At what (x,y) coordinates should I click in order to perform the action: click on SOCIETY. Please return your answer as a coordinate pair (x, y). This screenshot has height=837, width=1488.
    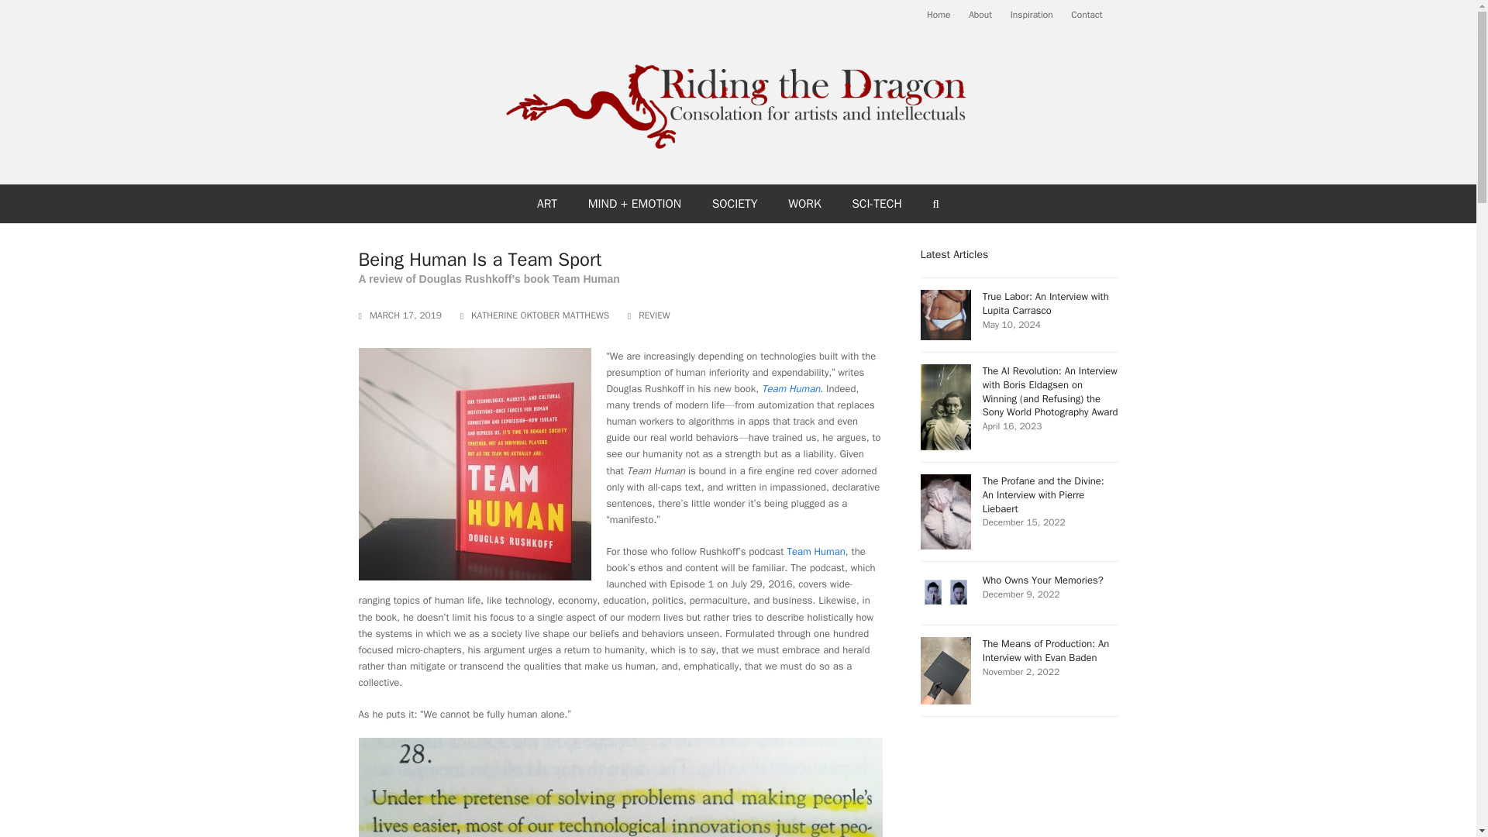
    Looking at the image, I should click on (734, 203).